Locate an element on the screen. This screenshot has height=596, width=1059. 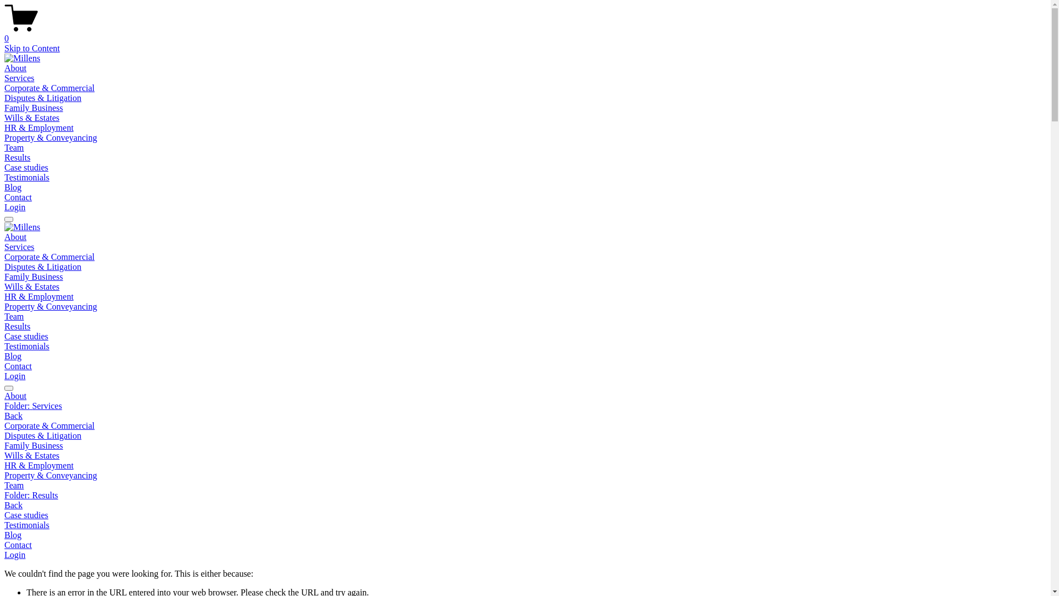
Login is located at coordinates (15, 555).